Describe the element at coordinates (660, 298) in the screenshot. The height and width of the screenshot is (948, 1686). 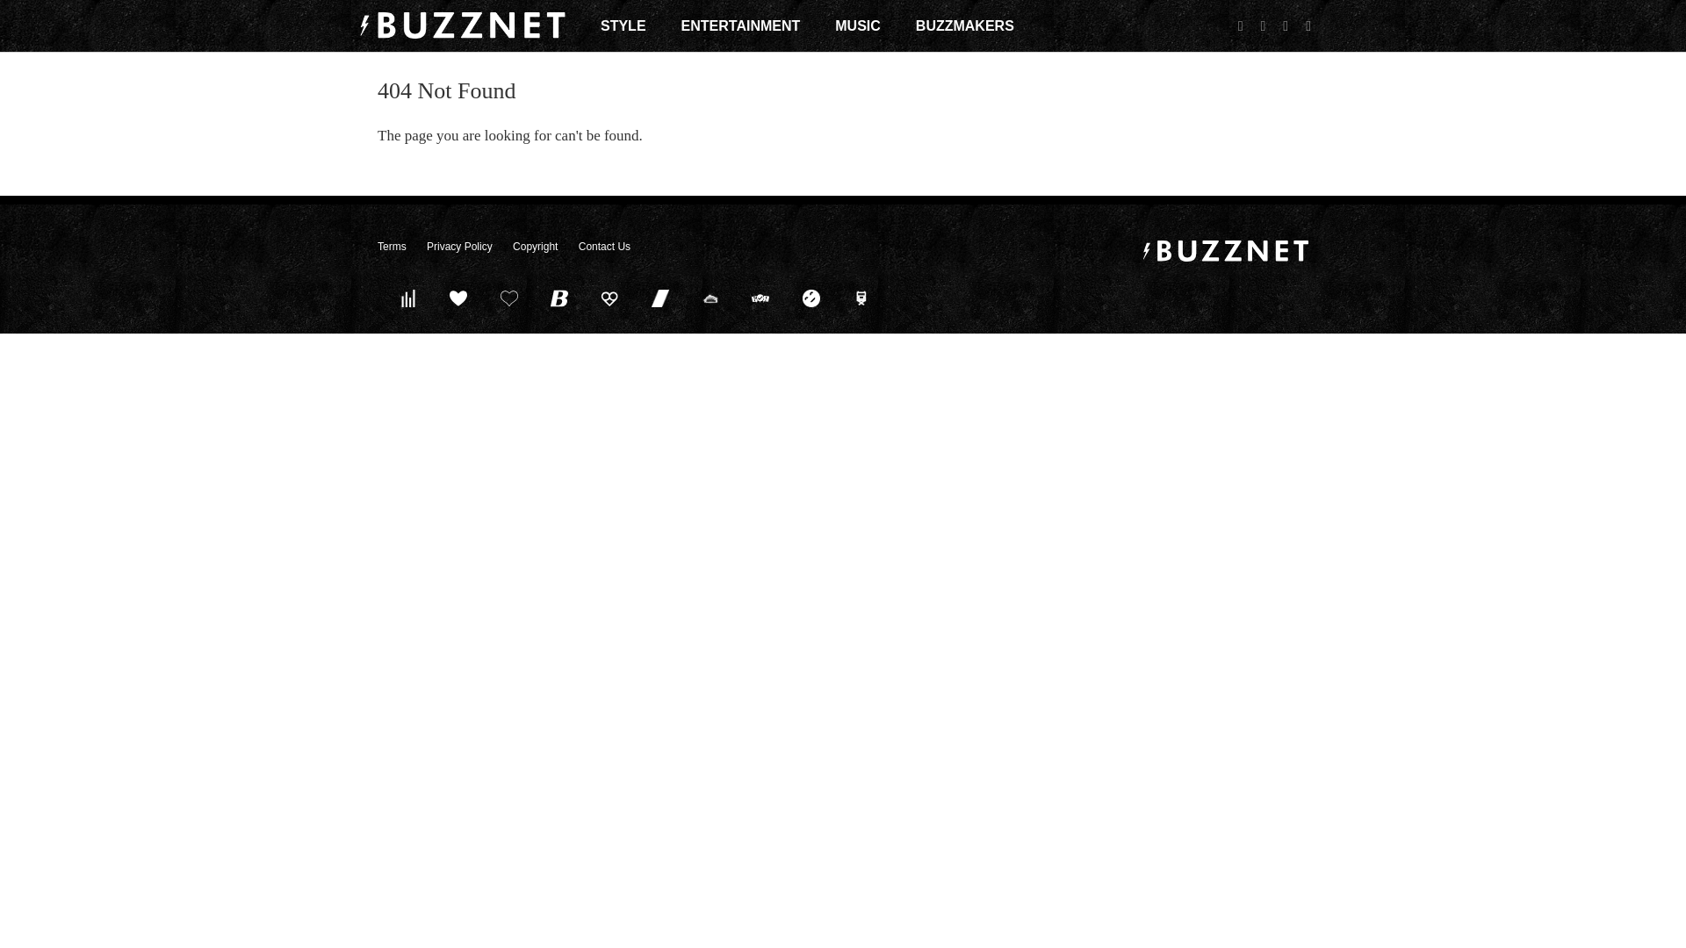
I see `Trend Chaser` at that location.